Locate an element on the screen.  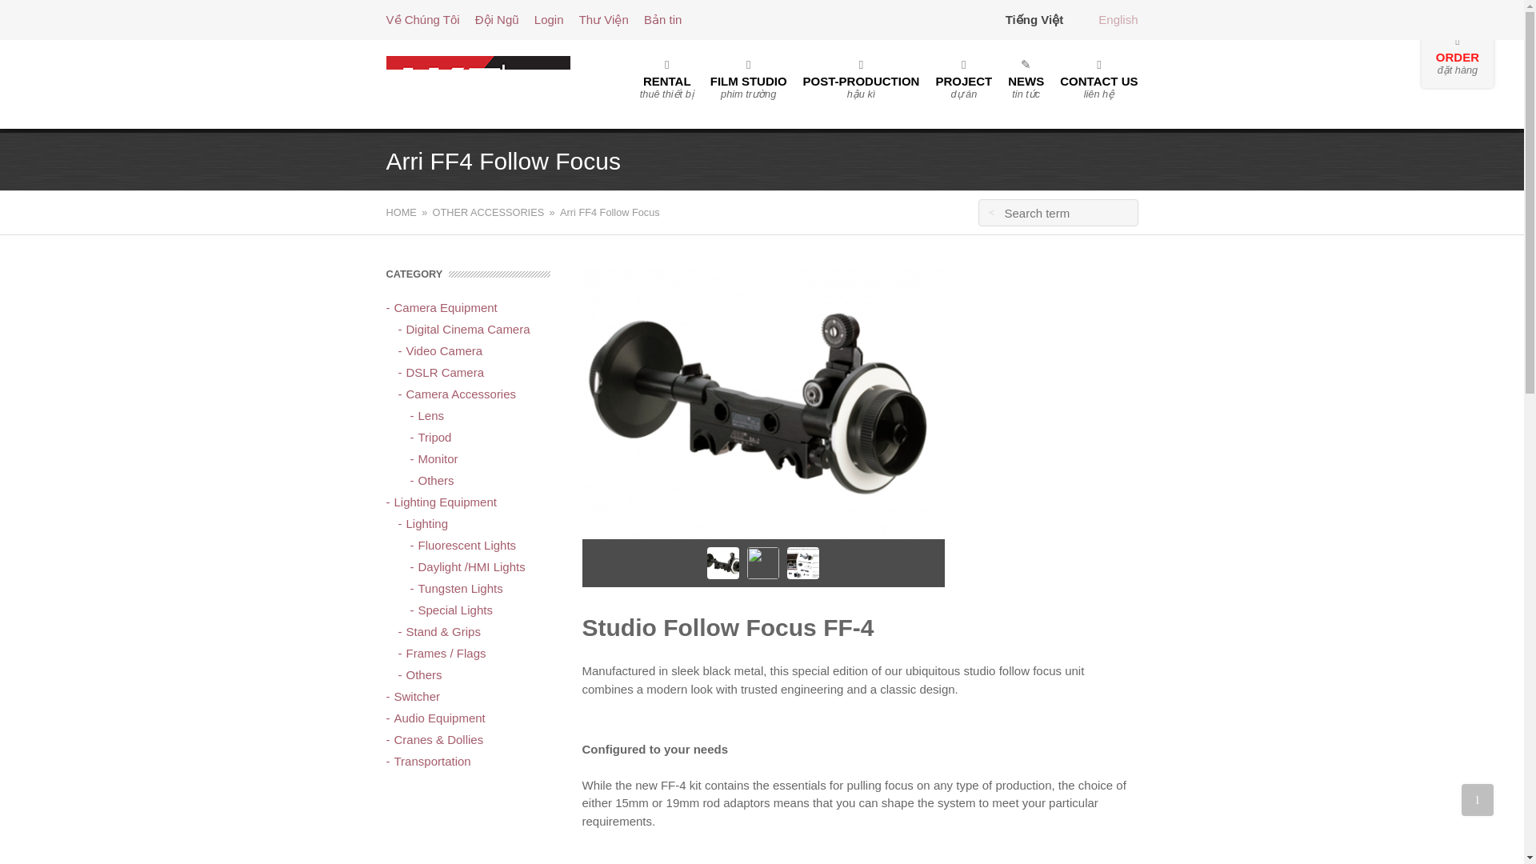
Submit is located at coordinates (990, 213).